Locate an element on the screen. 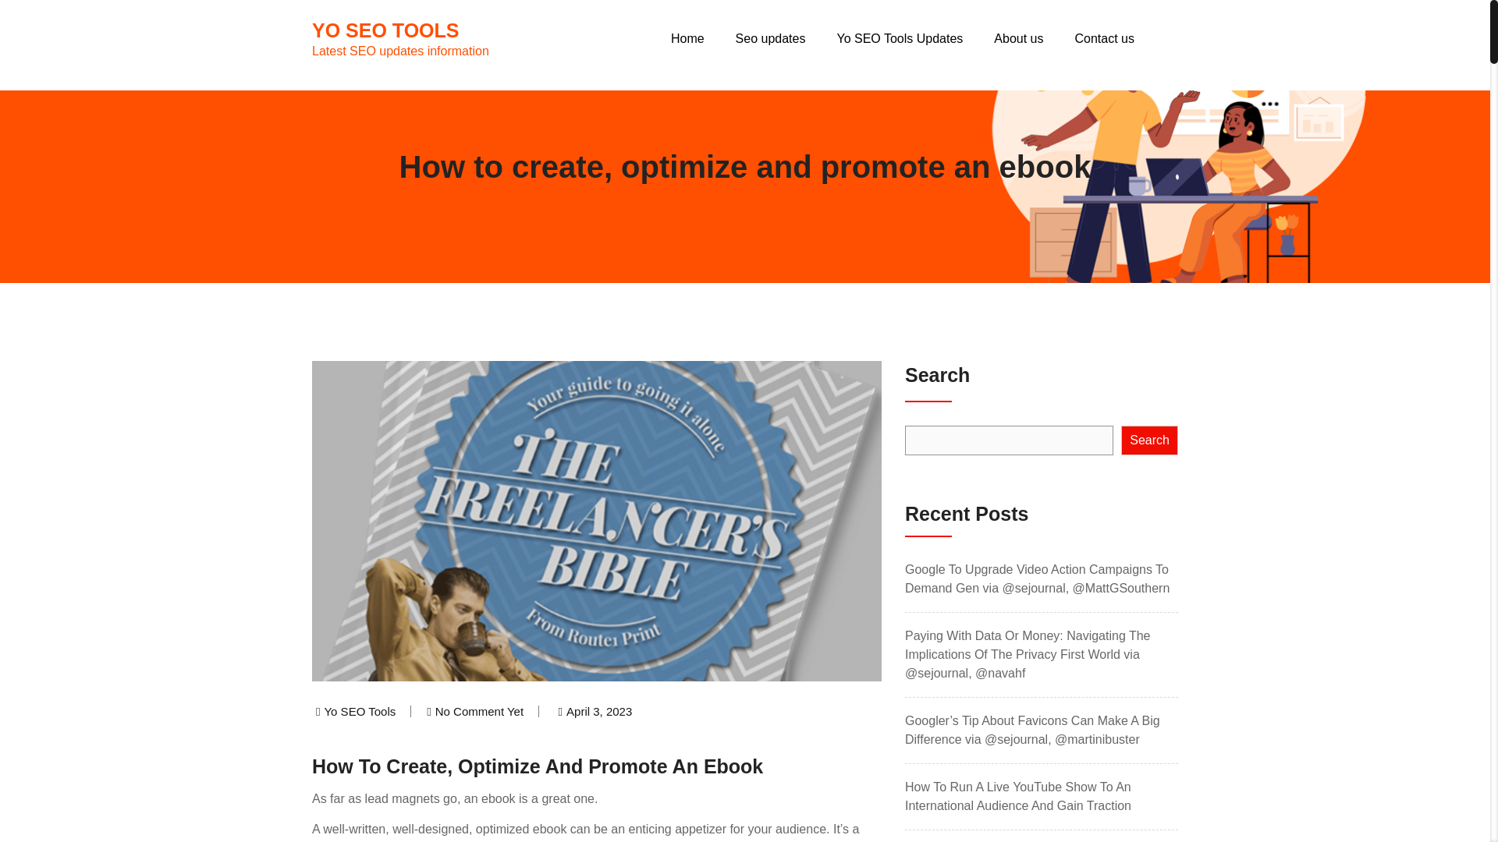  No Comment Yet is located at coordinates (479, 711).